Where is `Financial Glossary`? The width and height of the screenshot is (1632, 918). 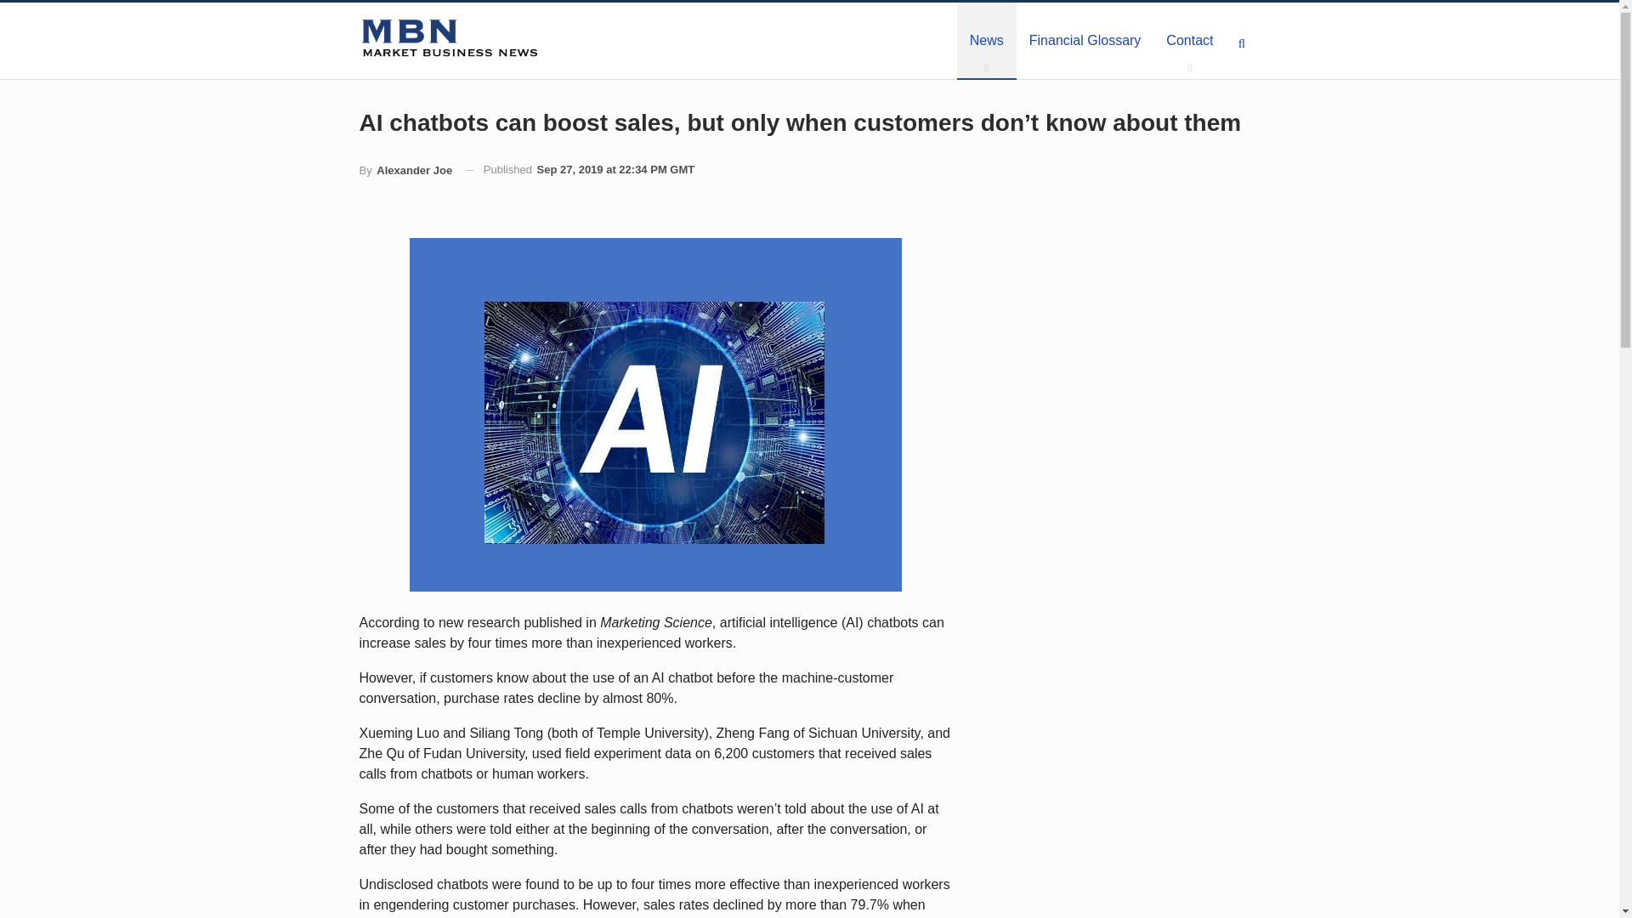
Financial Glossary is located at coordinates (1085, 41).